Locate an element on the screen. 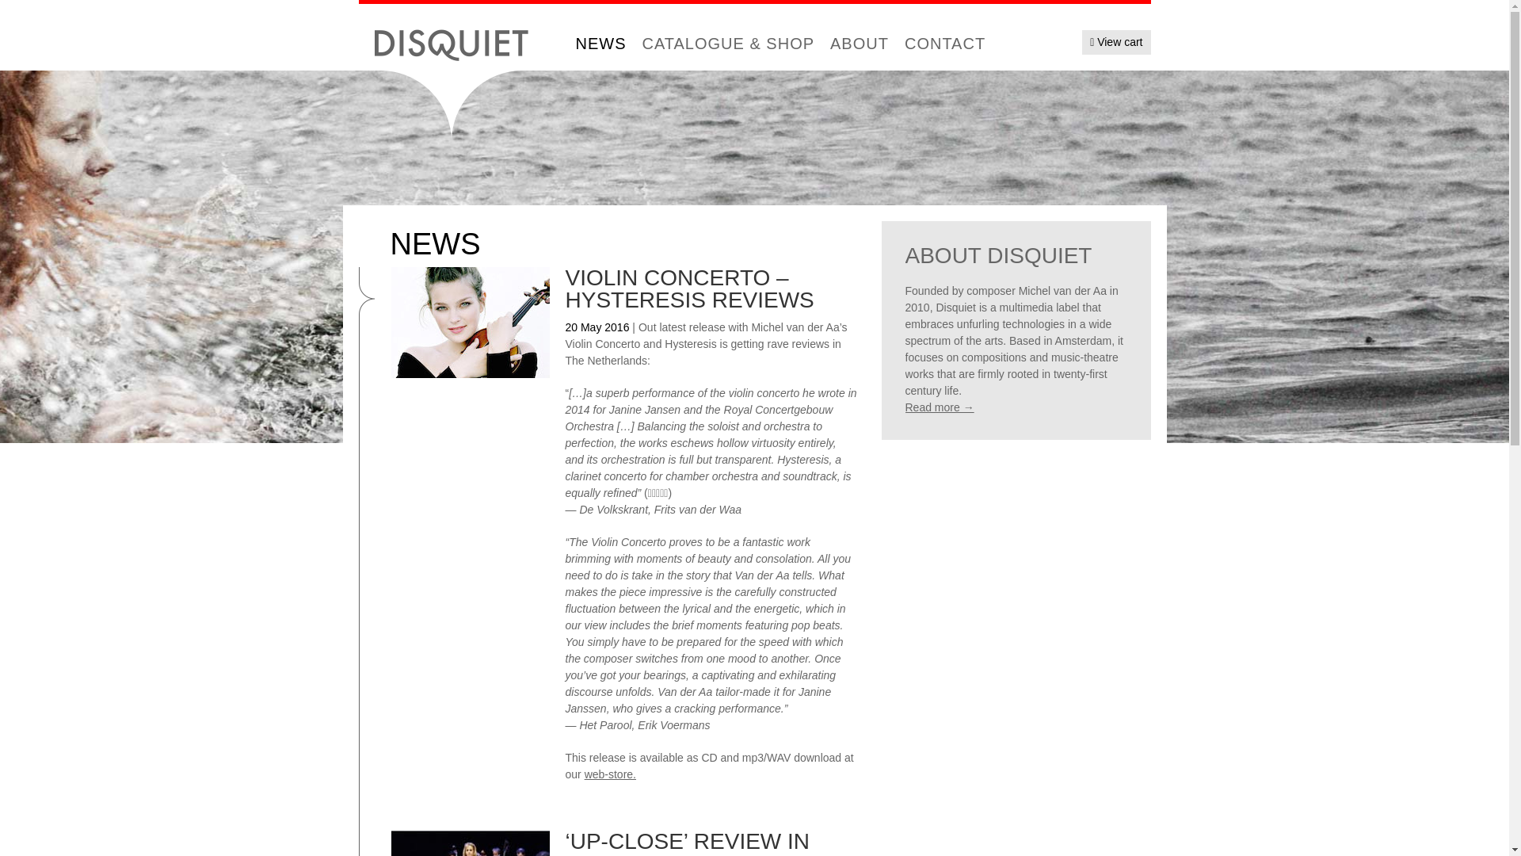  Disquiet is located at coordinates (451, 43).